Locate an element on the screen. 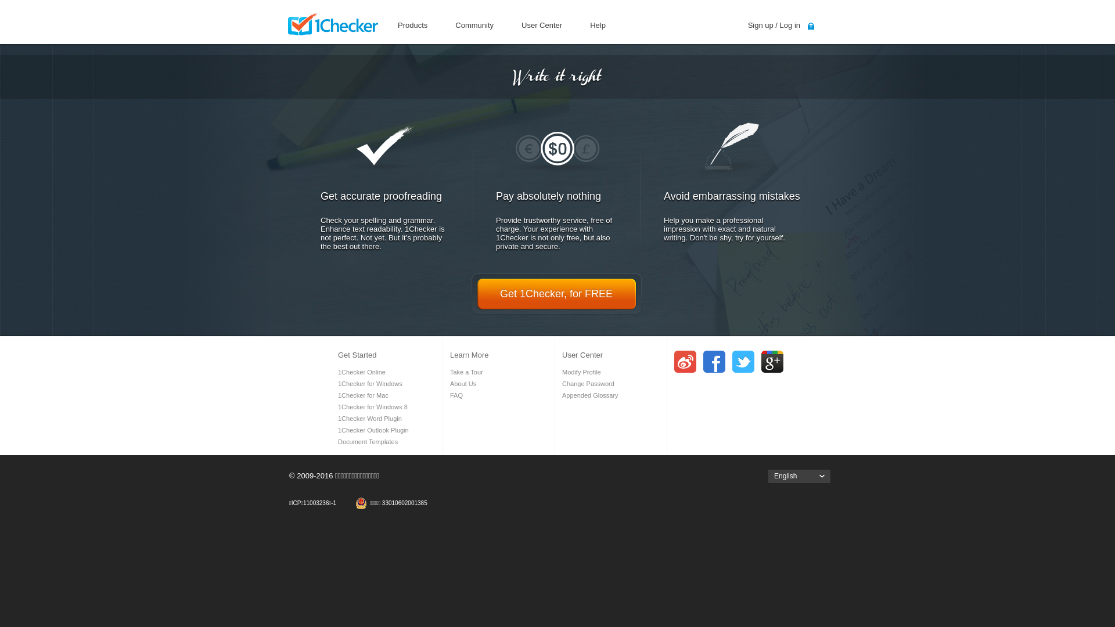 The image size is (1115, 627). Change Password is located at coordinates (588, 384).